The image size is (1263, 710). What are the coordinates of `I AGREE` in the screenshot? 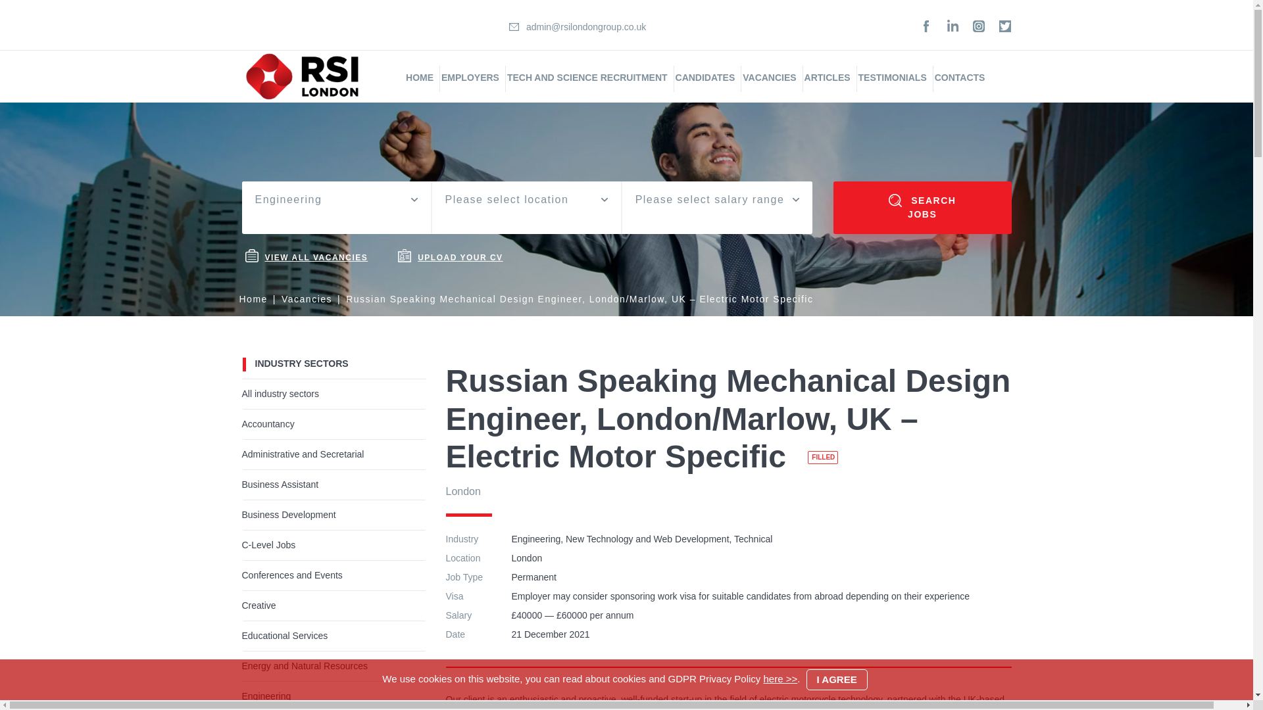 It's located at (837, 680).